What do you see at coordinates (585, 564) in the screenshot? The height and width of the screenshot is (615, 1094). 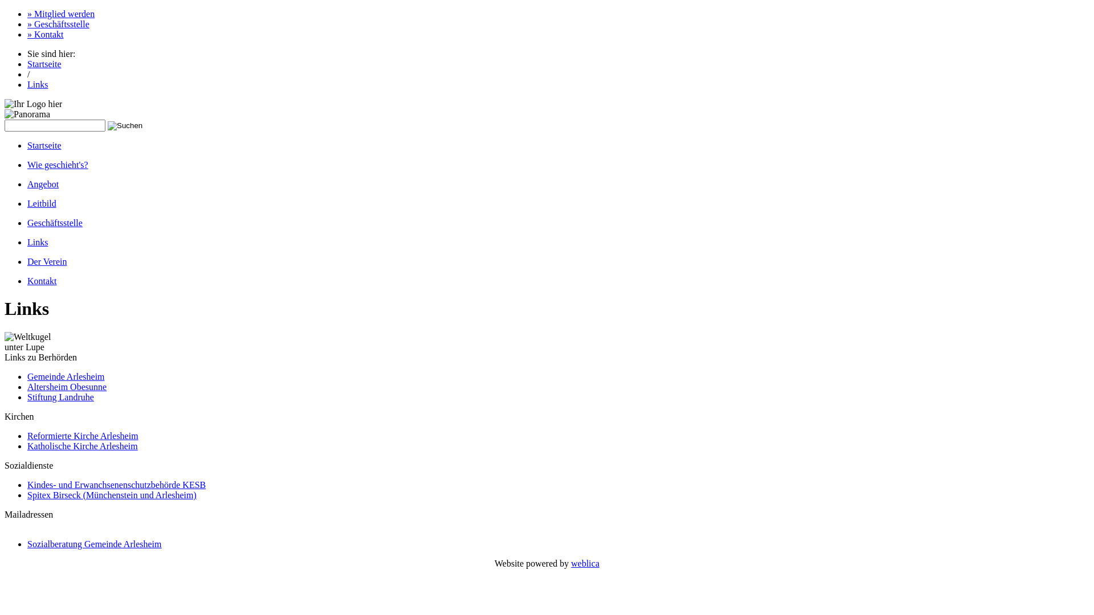 I see `weblica` at bounding box center [585, 564].